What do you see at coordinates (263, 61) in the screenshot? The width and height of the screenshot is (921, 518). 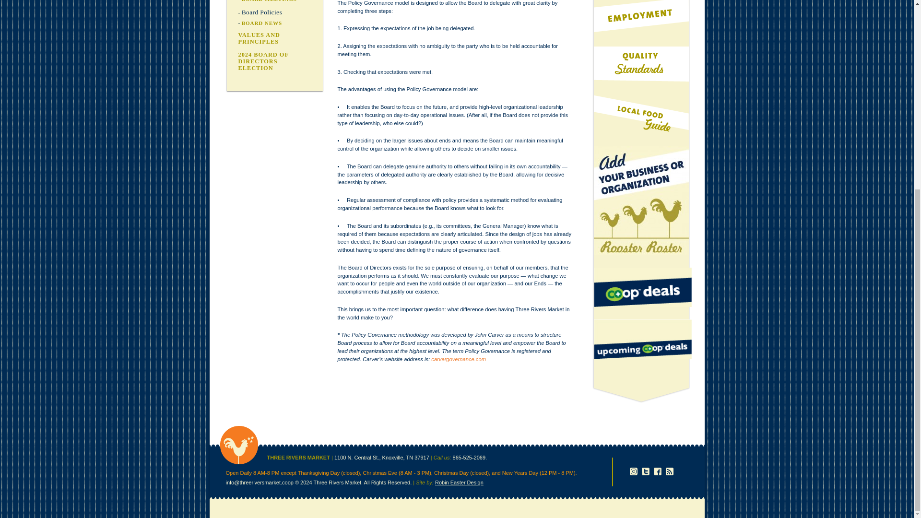 I see `2024 BOARD OF DIRECTORS ELECTION` at bounding box center [263, 61].